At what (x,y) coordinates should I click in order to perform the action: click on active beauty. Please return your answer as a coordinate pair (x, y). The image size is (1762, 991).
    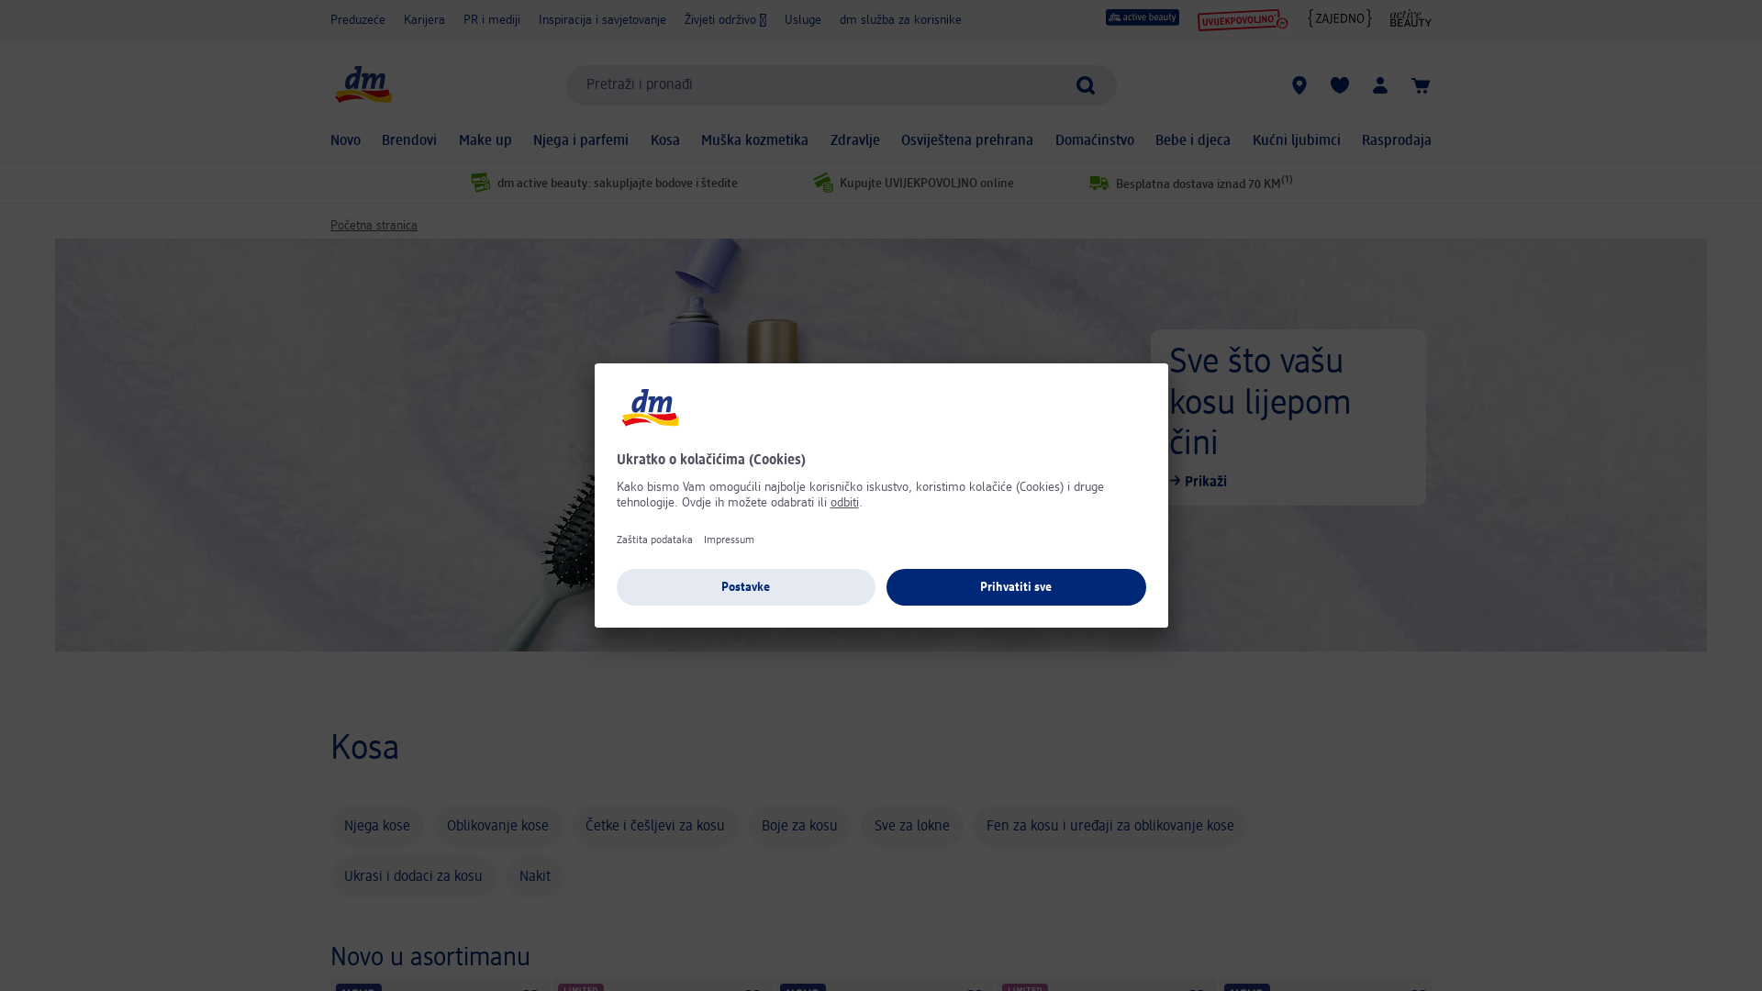
    Looking at the image, I should click on (1143, 17).